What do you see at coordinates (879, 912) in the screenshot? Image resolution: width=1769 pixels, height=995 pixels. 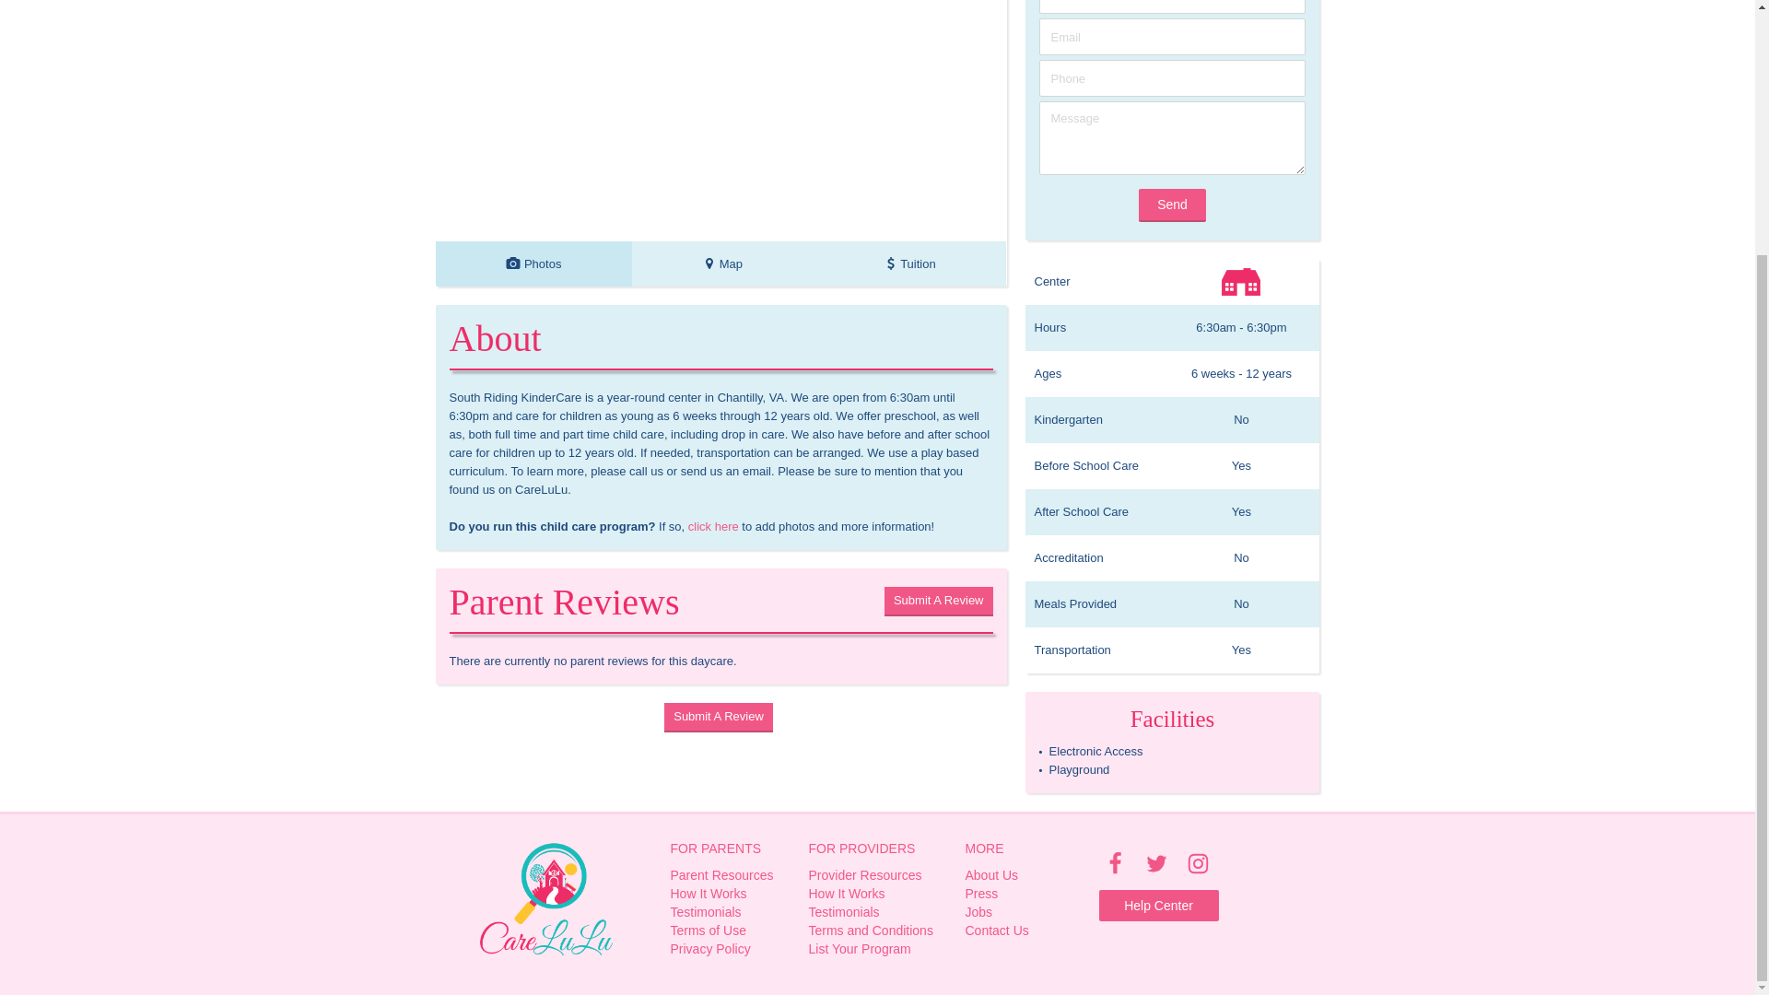 I see `Terms and Conditions` at bounding box center [879, 912].